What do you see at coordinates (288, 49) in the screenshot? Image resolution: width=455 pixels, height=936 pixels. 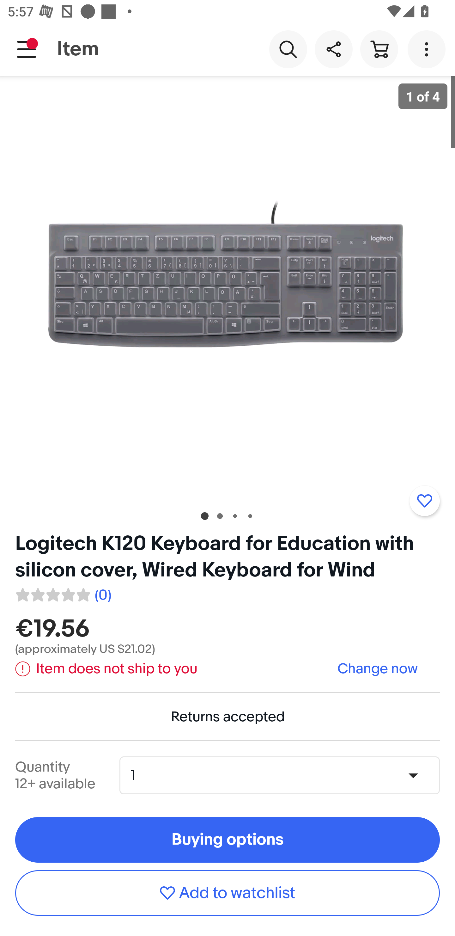 I see `Search` at bounding box center [288, 49].